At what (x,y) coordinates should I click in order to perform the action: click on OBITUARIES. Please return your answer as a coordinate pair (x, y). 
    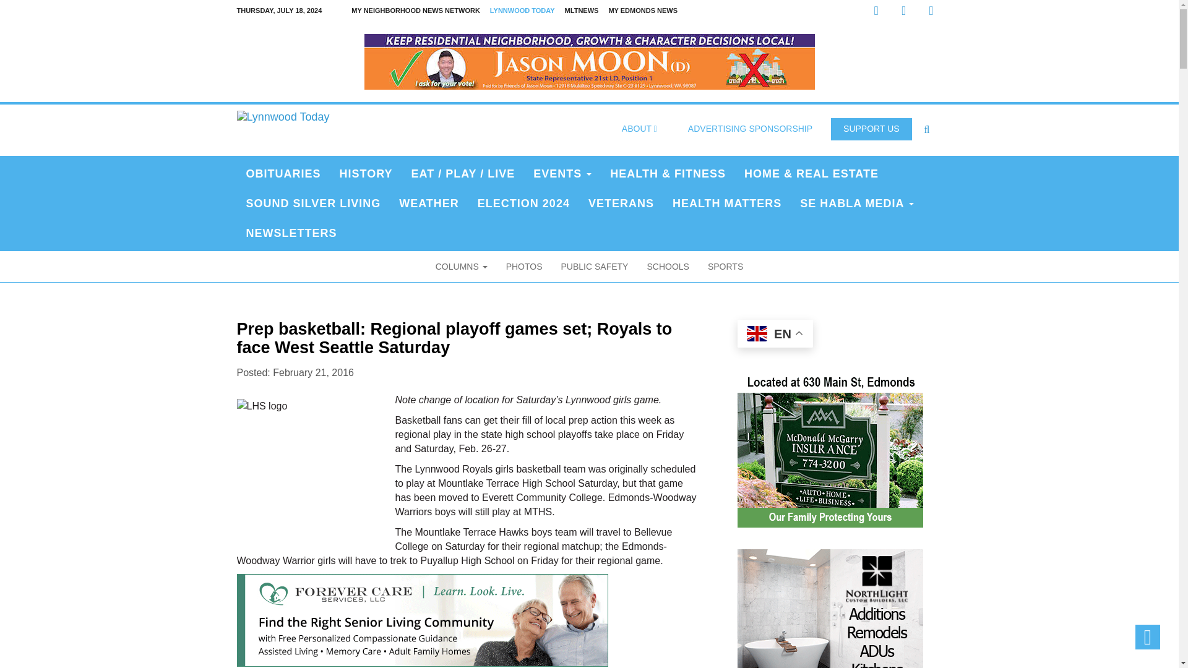
    Looking at the image, I should click on (283, 173).